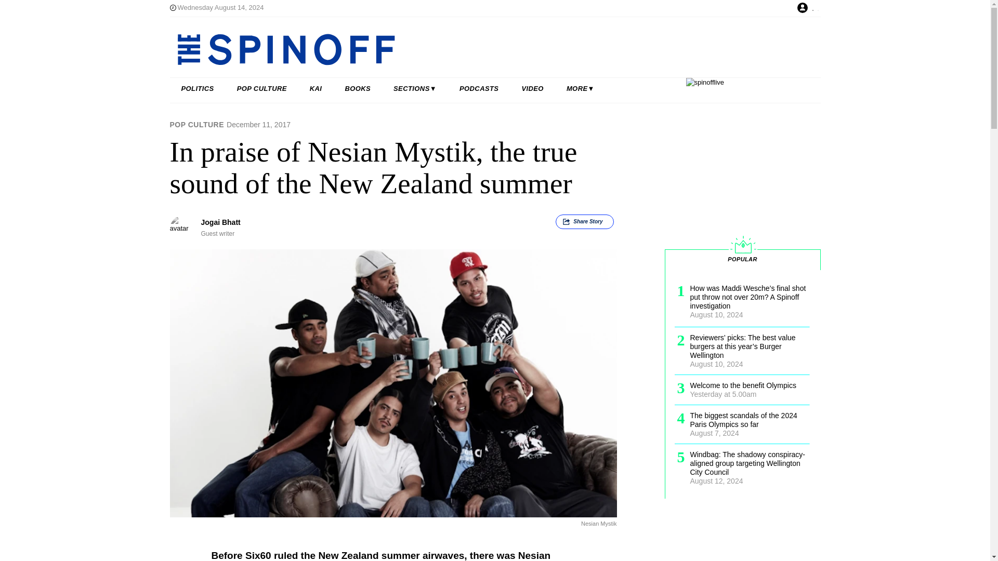 The image size is (998, 561). I want to click on view all posts by Jogai Bhatt, so click(220, 222).